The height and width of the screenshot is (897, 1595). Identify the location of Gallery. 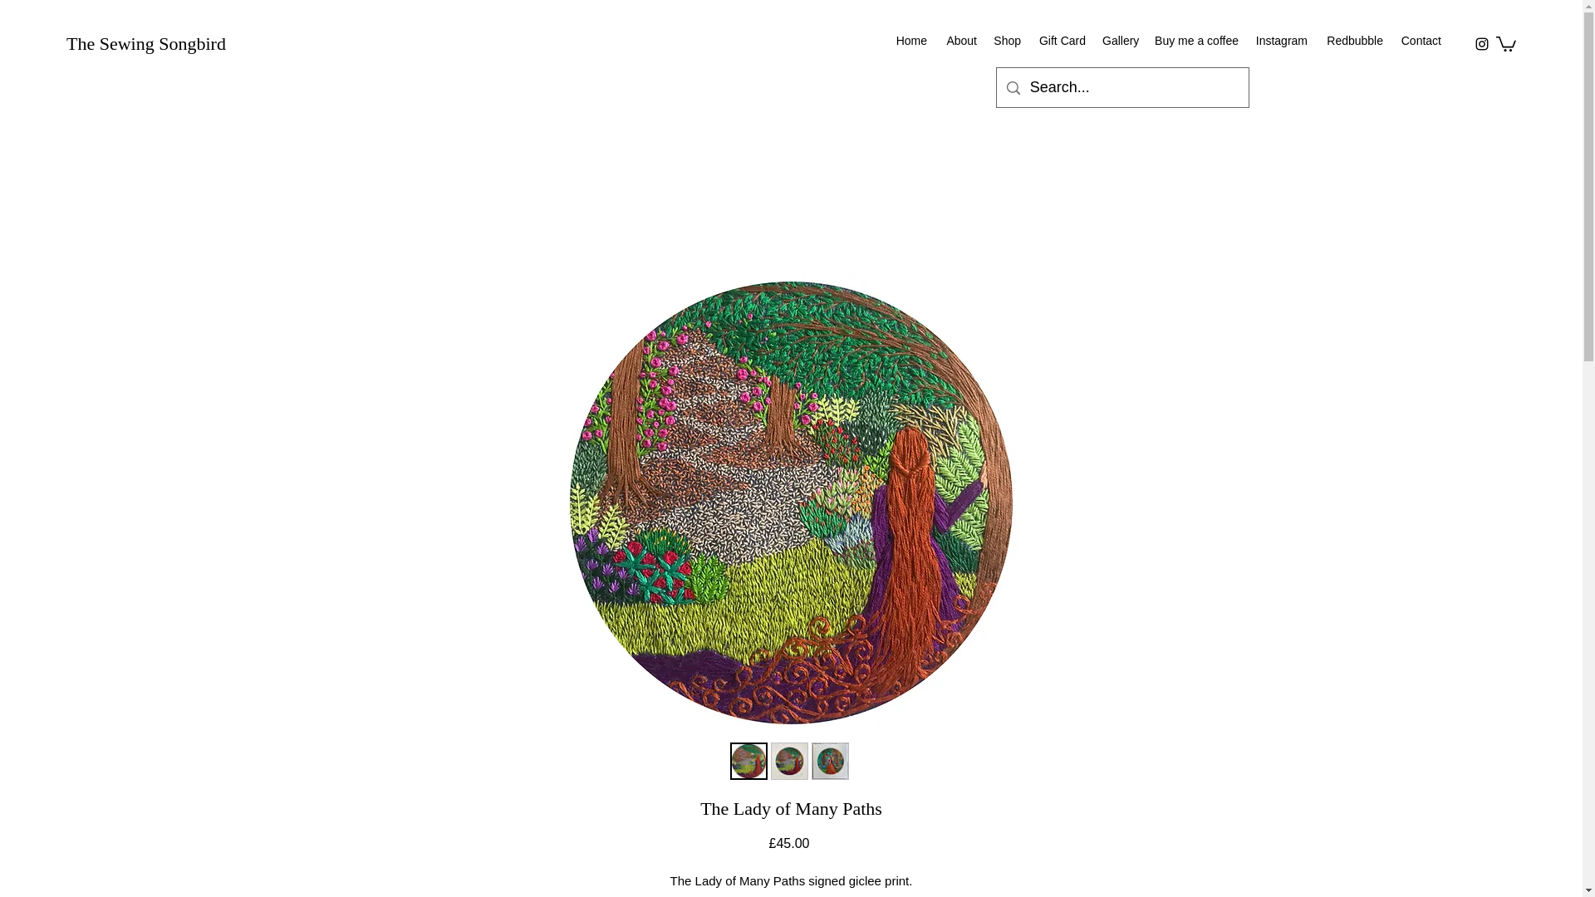
(1120, 40).